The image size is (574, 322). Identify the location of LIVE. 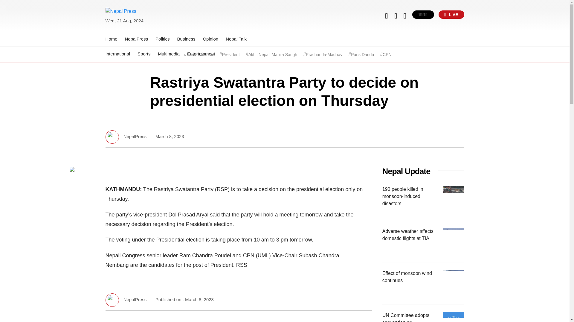
(451, 14).